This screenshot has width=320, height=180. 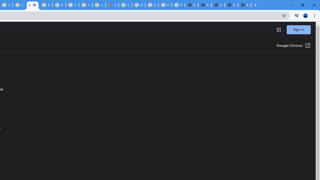 What do you see at coordinates (152, 5) in the screenshot?
I see `Browse Chrome as a guest - Computer - Google Chrome Help` at bounding box center [152, 5].